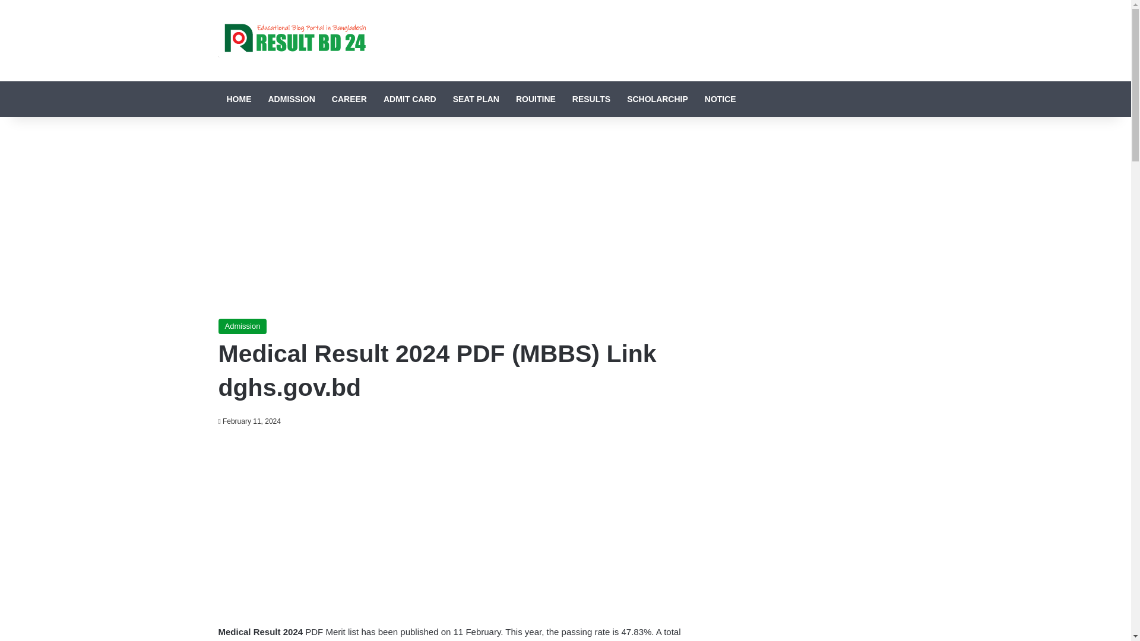 The height and width of the screenshot is (641, 1140). What do you see at coordinates (292, 99) in the screenshot?
I see `ADMISSION` at bounding box center [292, 99].